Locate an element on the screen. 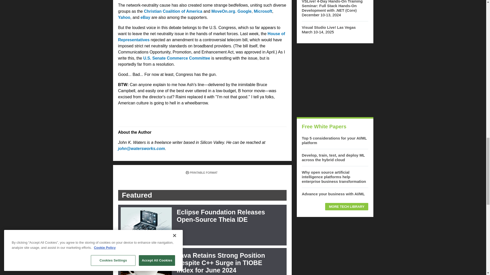 The height and width of the screenshot is (275, 490). MoveOn.org is located at coordinates (223, 11).